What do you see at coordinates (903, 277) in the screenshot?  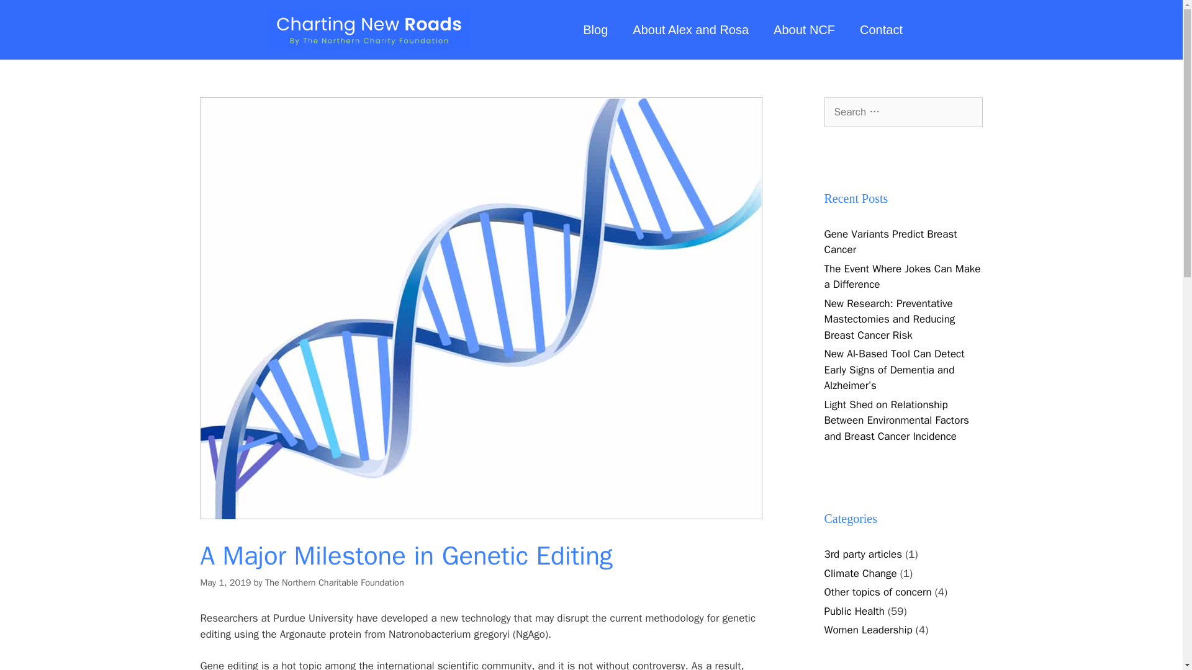 I see `The Event Where Jokes Can Make a Difference` at bounding box center [903, 277].